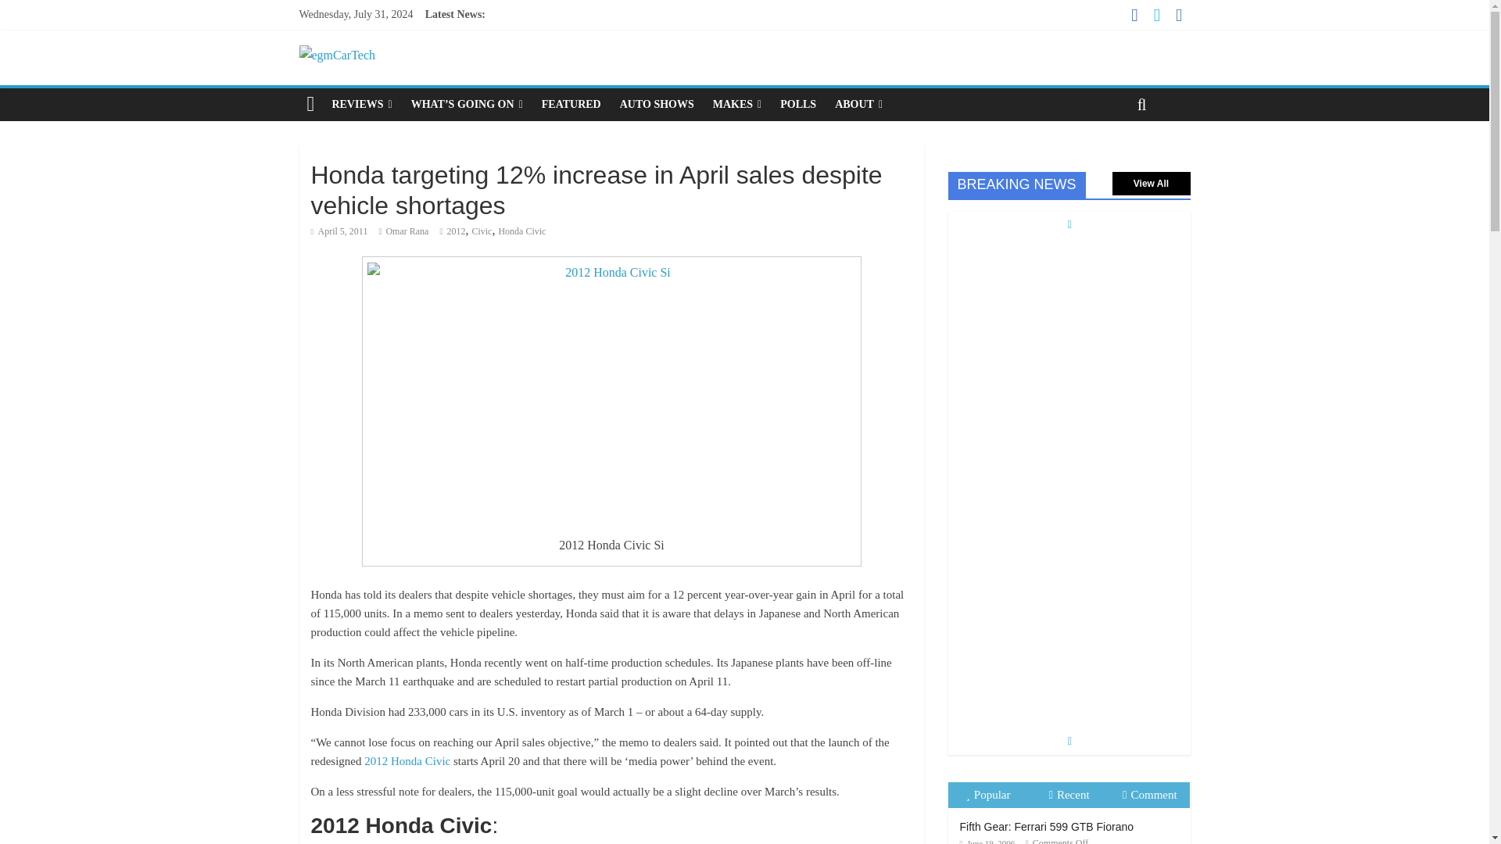  What do you see at coordinates (737, 105) in the screenshot?
I see `MAKES` at bounding box center [737, 105].